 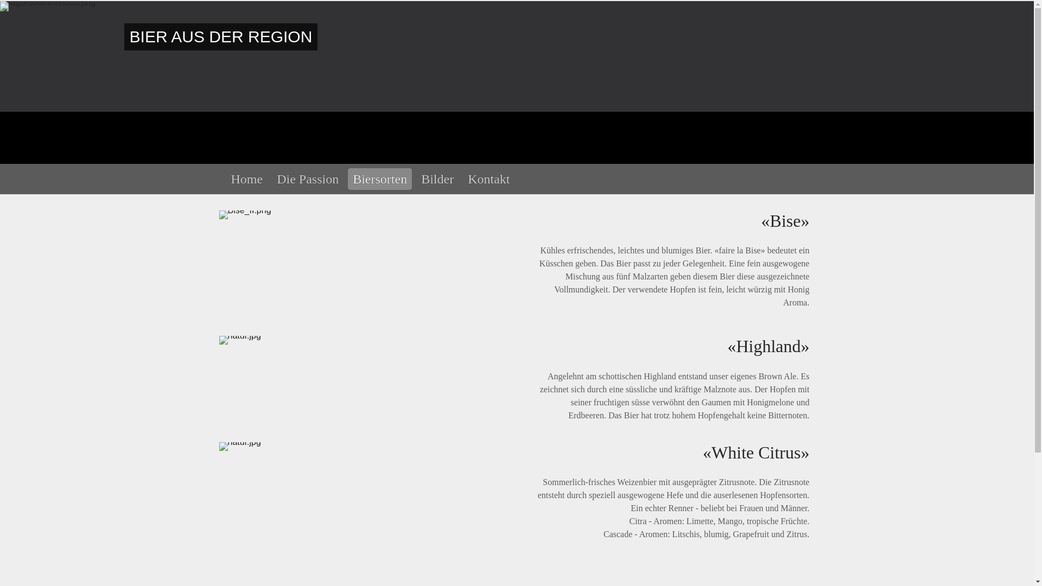 I want to click on Die Passion, so click(x=308, y=179).